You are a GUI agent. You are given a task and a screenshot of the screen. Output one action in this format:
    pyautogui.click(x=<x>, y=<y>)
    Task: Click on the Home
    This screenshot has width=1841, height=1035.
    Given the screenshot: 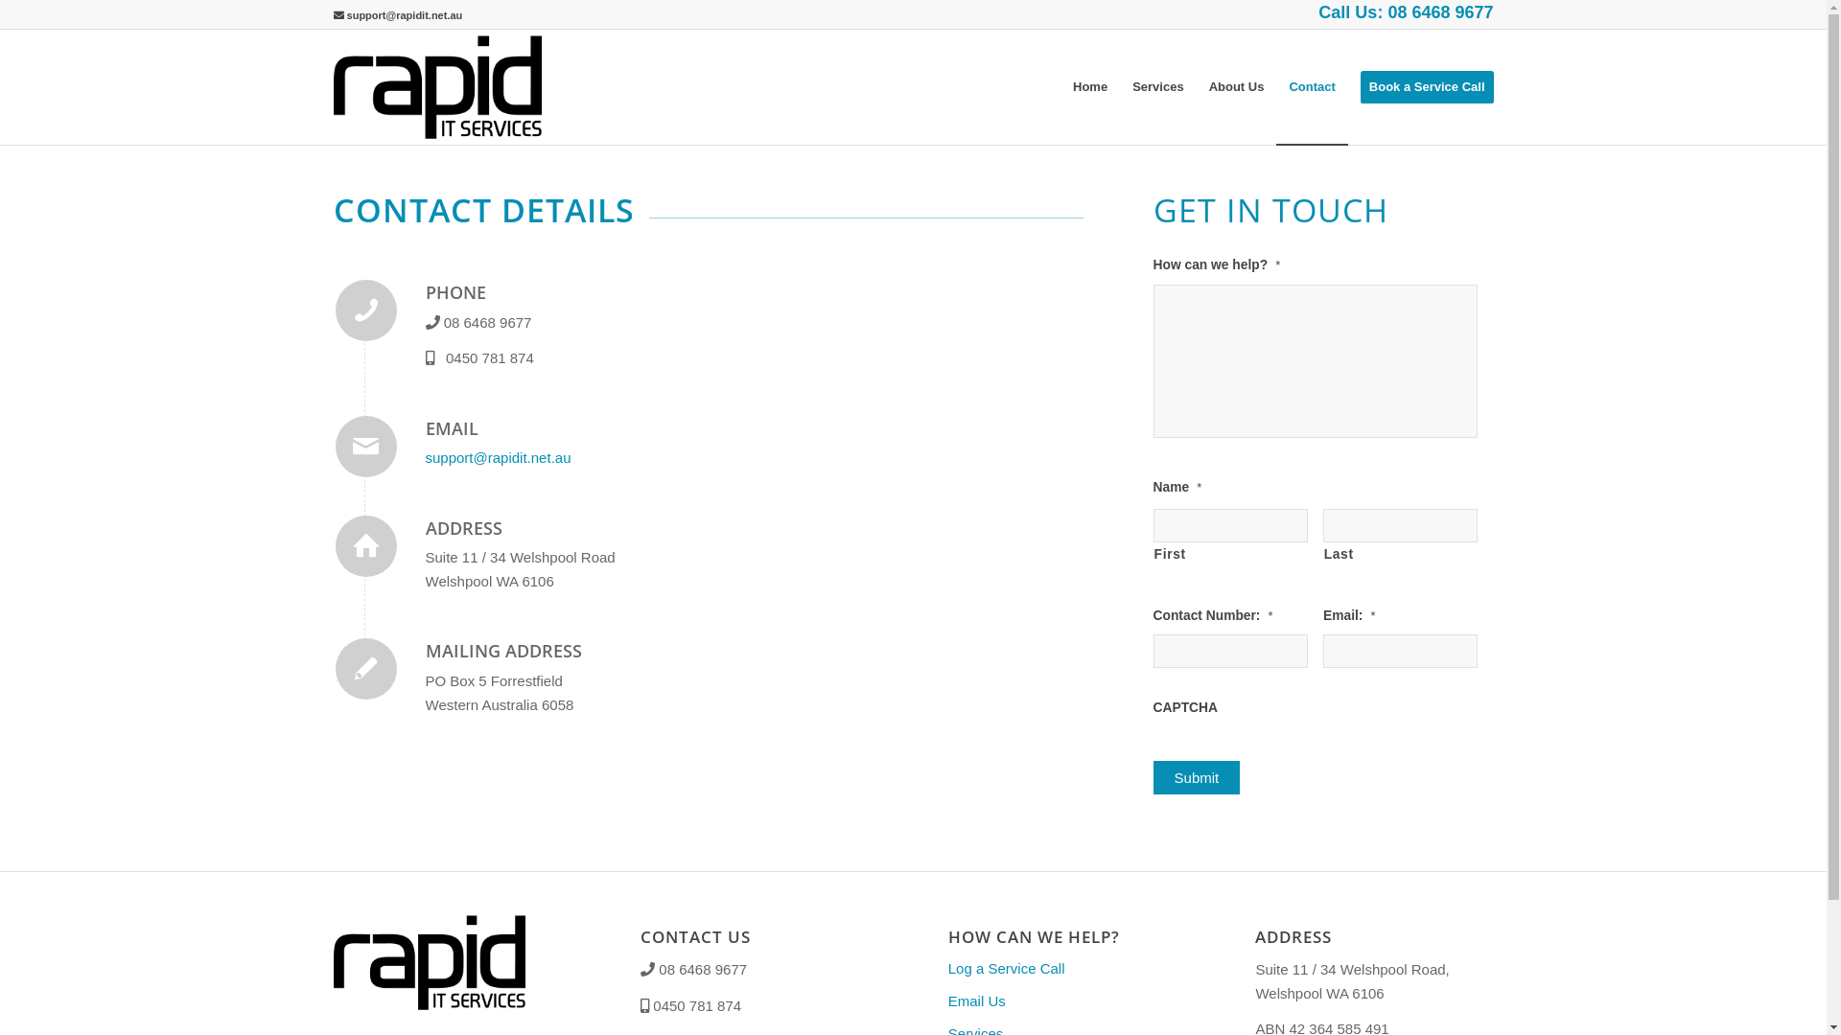 What is the action you would take?
    pyautogui.click(x=1090, y=87)
    